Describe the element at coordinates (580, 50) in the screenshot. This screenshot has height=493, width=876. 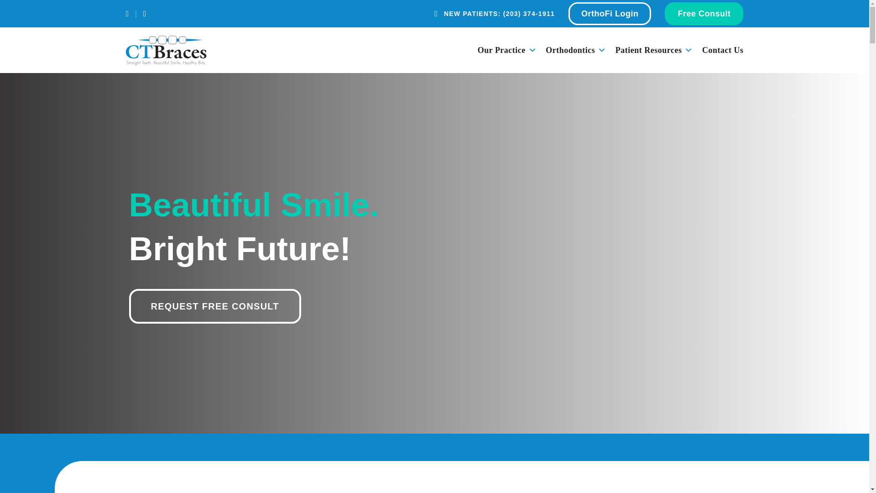
I see `Orthodontics` at that location.